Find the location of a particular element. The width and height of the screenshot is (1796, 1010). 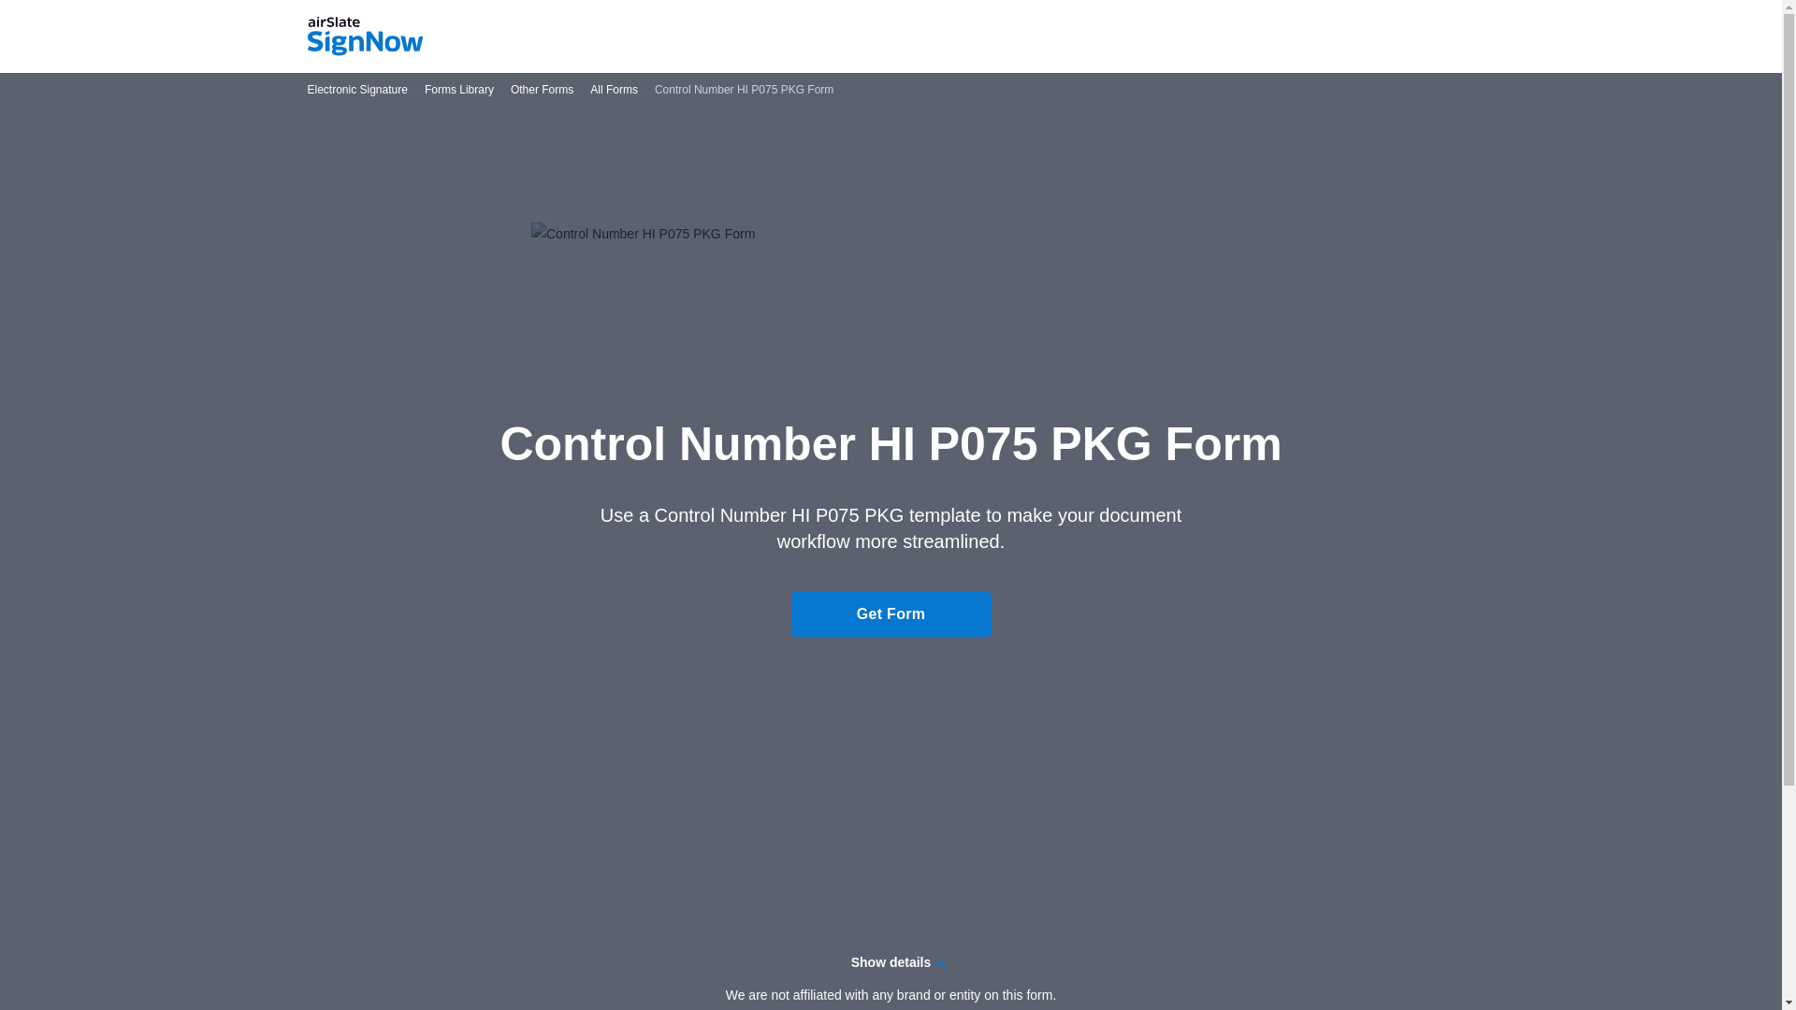

All Forms is located at coordinates (614, 90).